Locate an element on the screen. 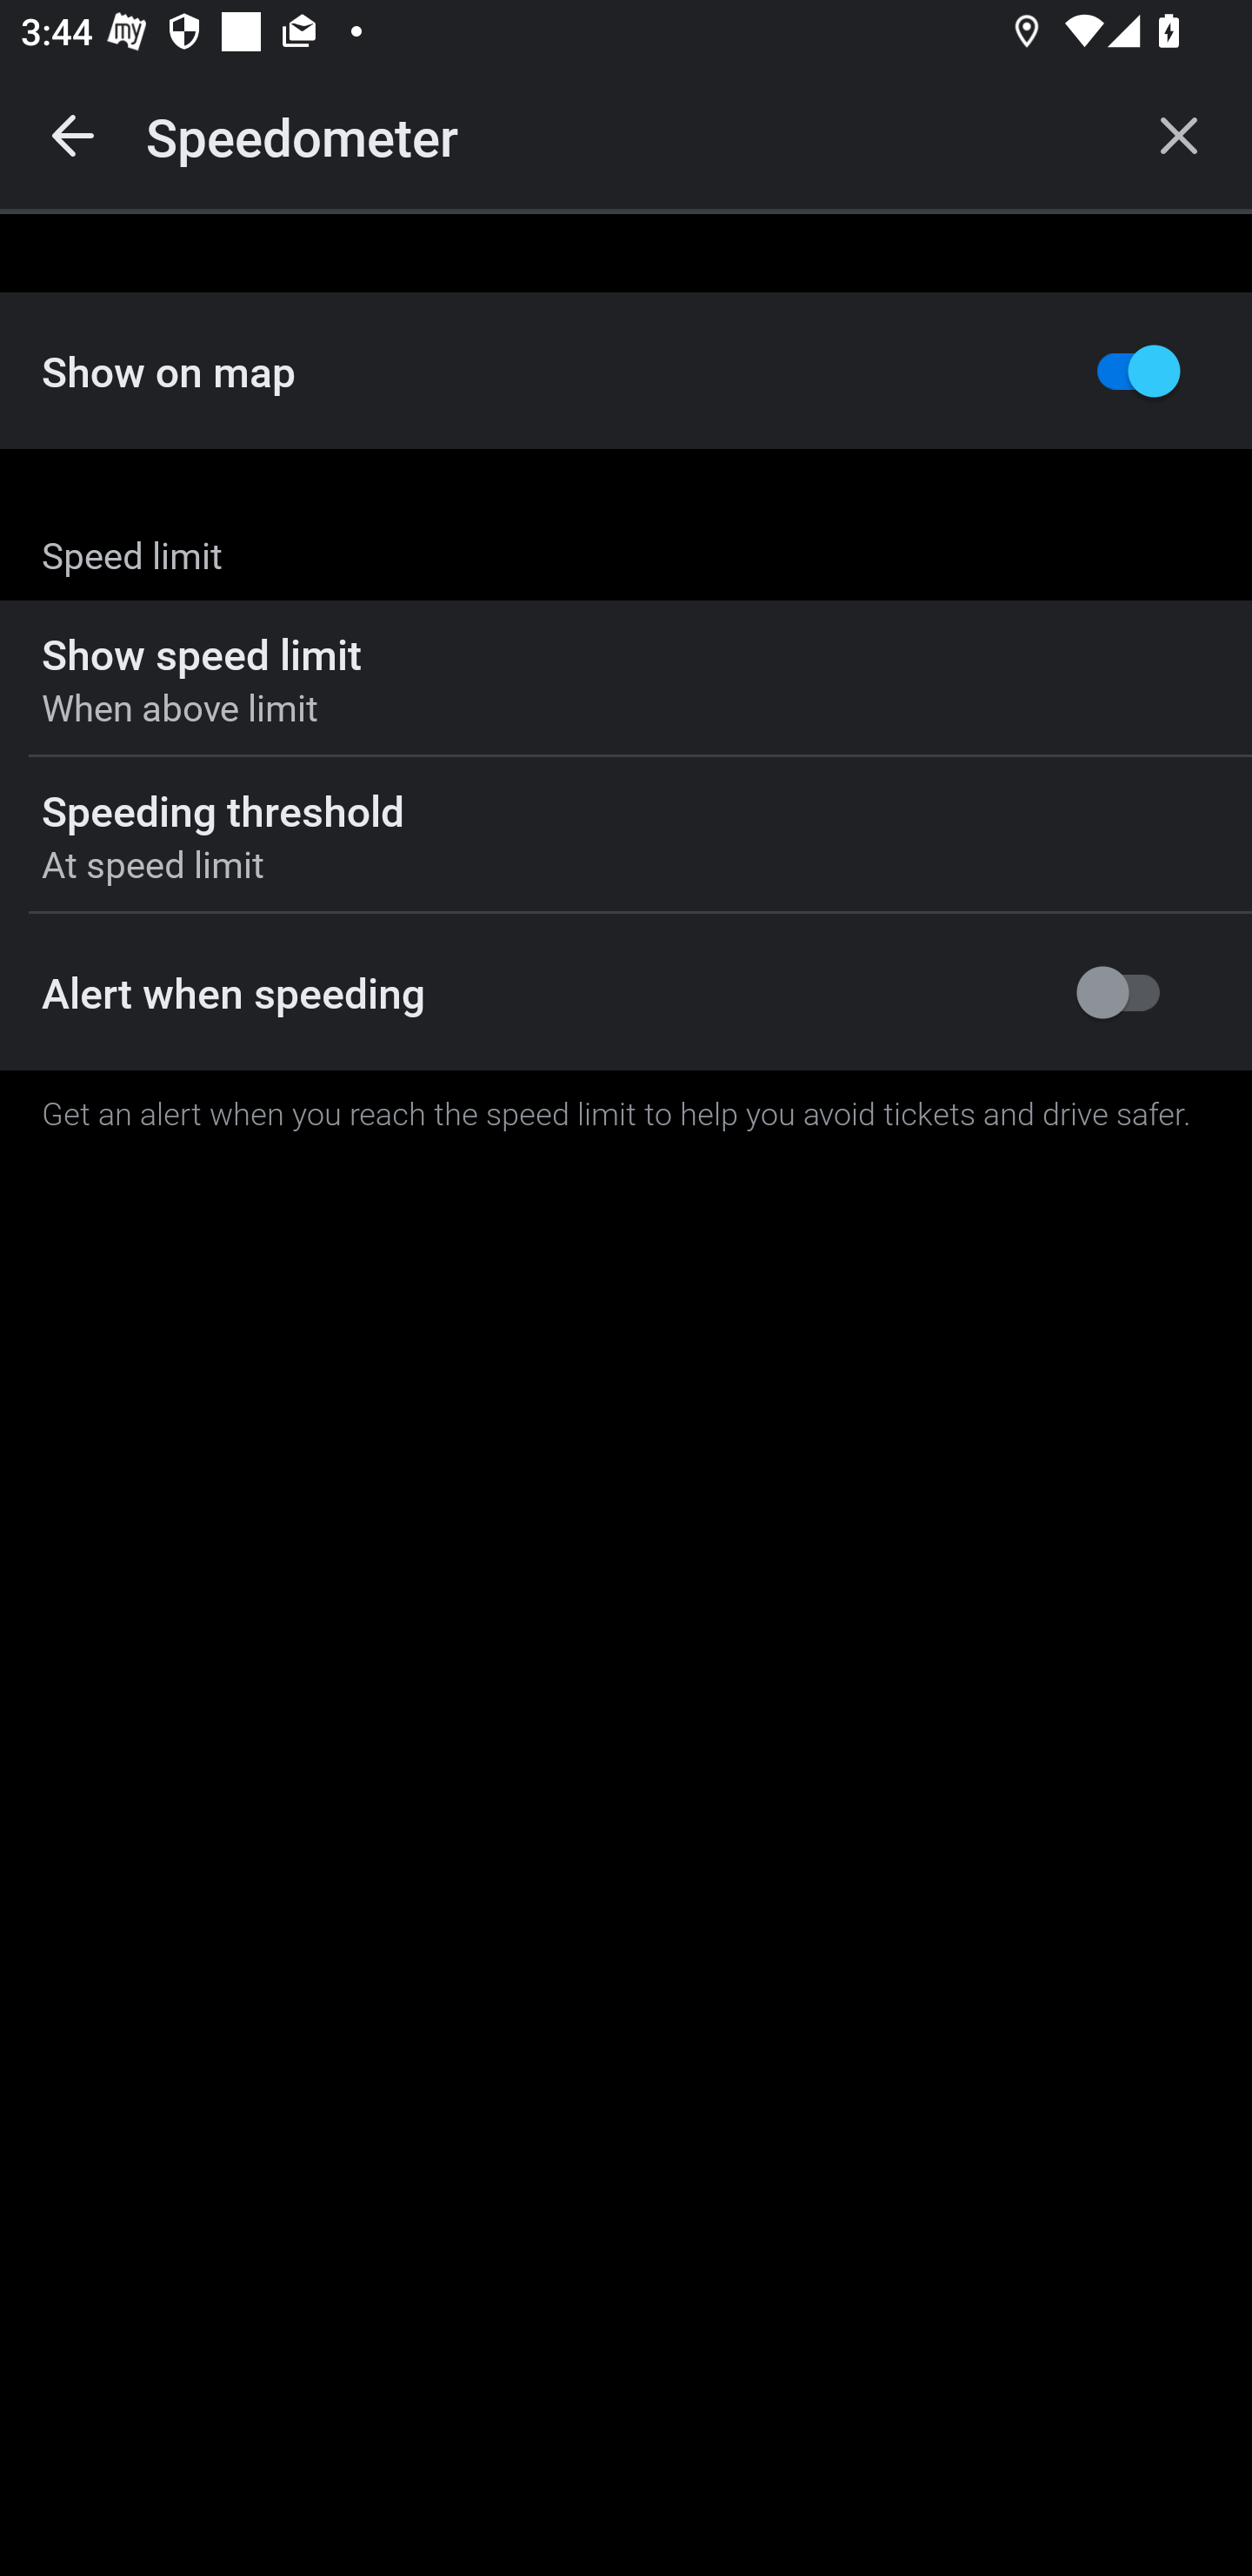  Alert when speeding is located at coordinates (626, 992).